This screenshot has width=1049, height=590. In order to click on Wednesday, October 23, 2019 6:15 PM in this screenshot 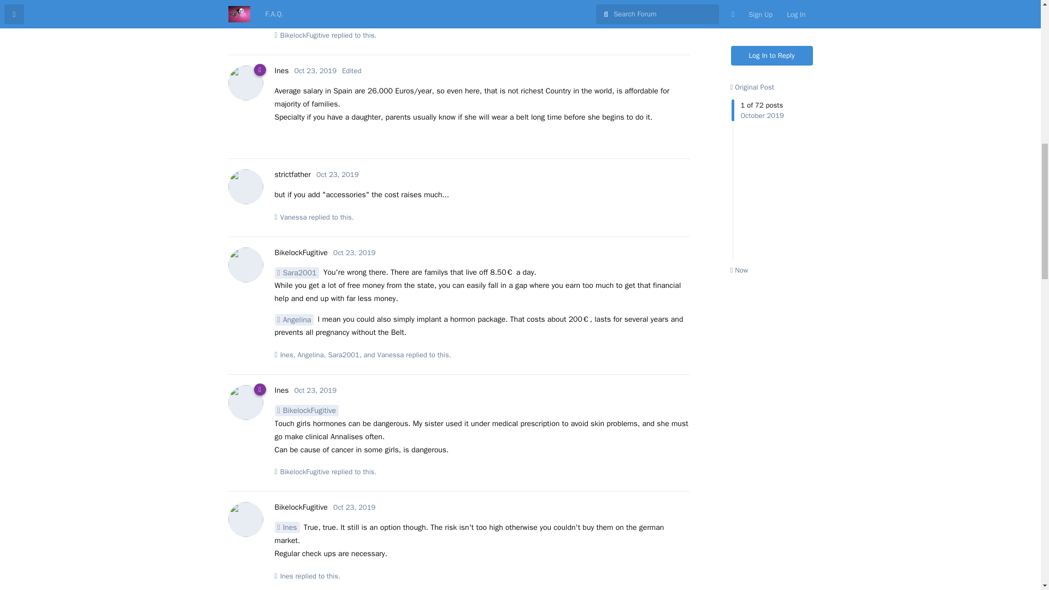, I will do `click(354, 507)`.